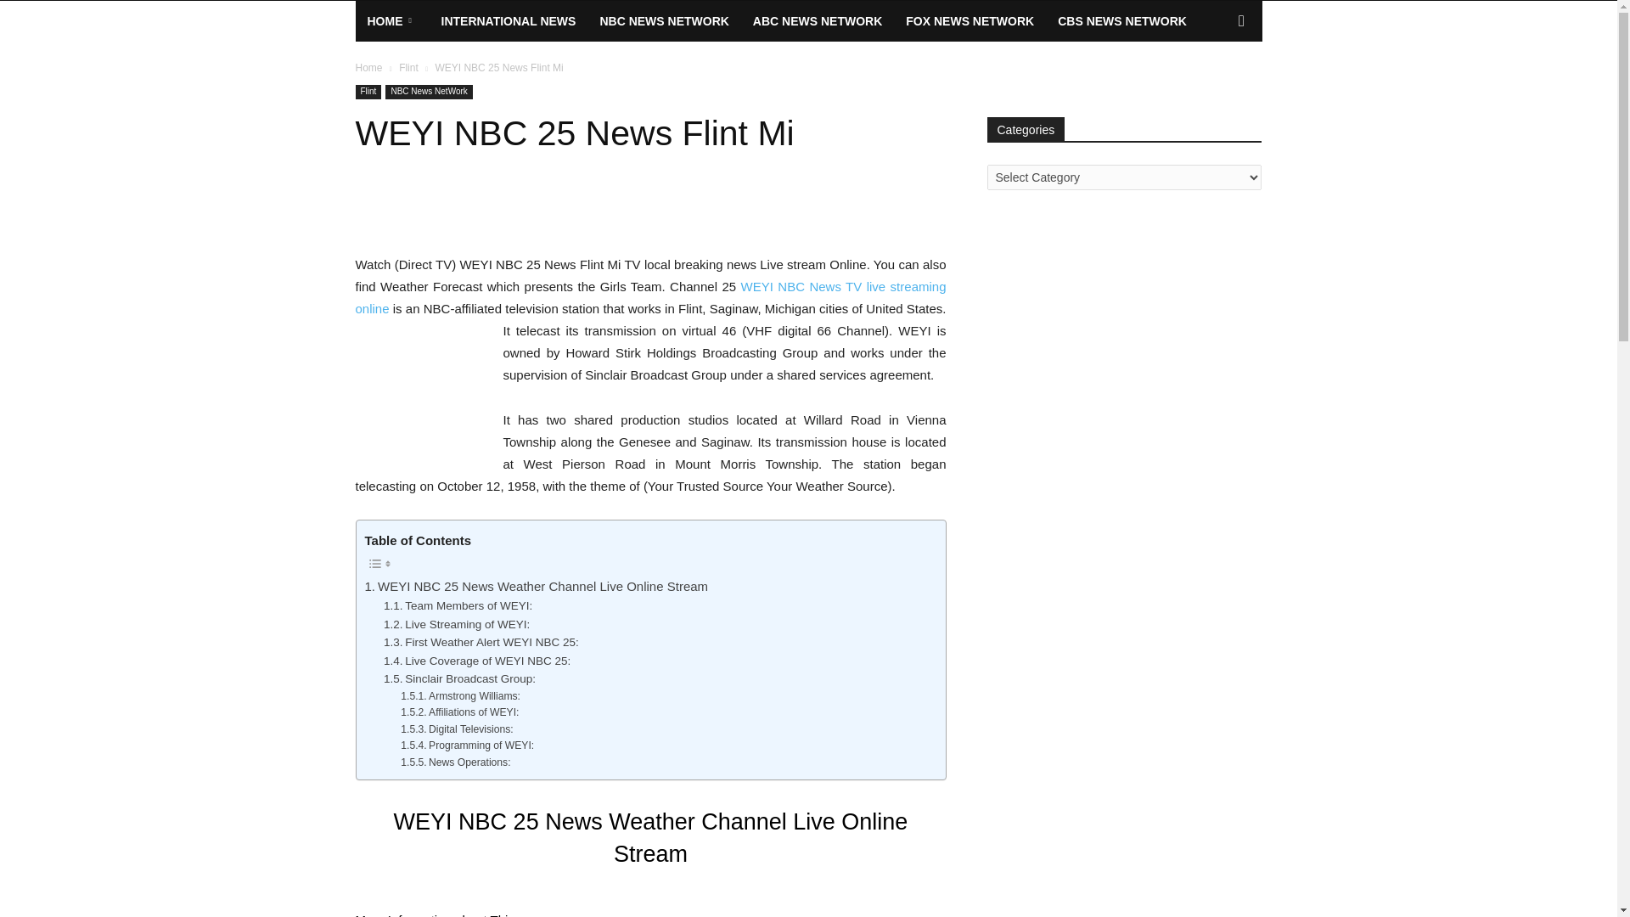 Image resolution: width=1630 pixels, height=917 pixels. I want to click on FOX NEWS NETWORK, so click(970, 20).